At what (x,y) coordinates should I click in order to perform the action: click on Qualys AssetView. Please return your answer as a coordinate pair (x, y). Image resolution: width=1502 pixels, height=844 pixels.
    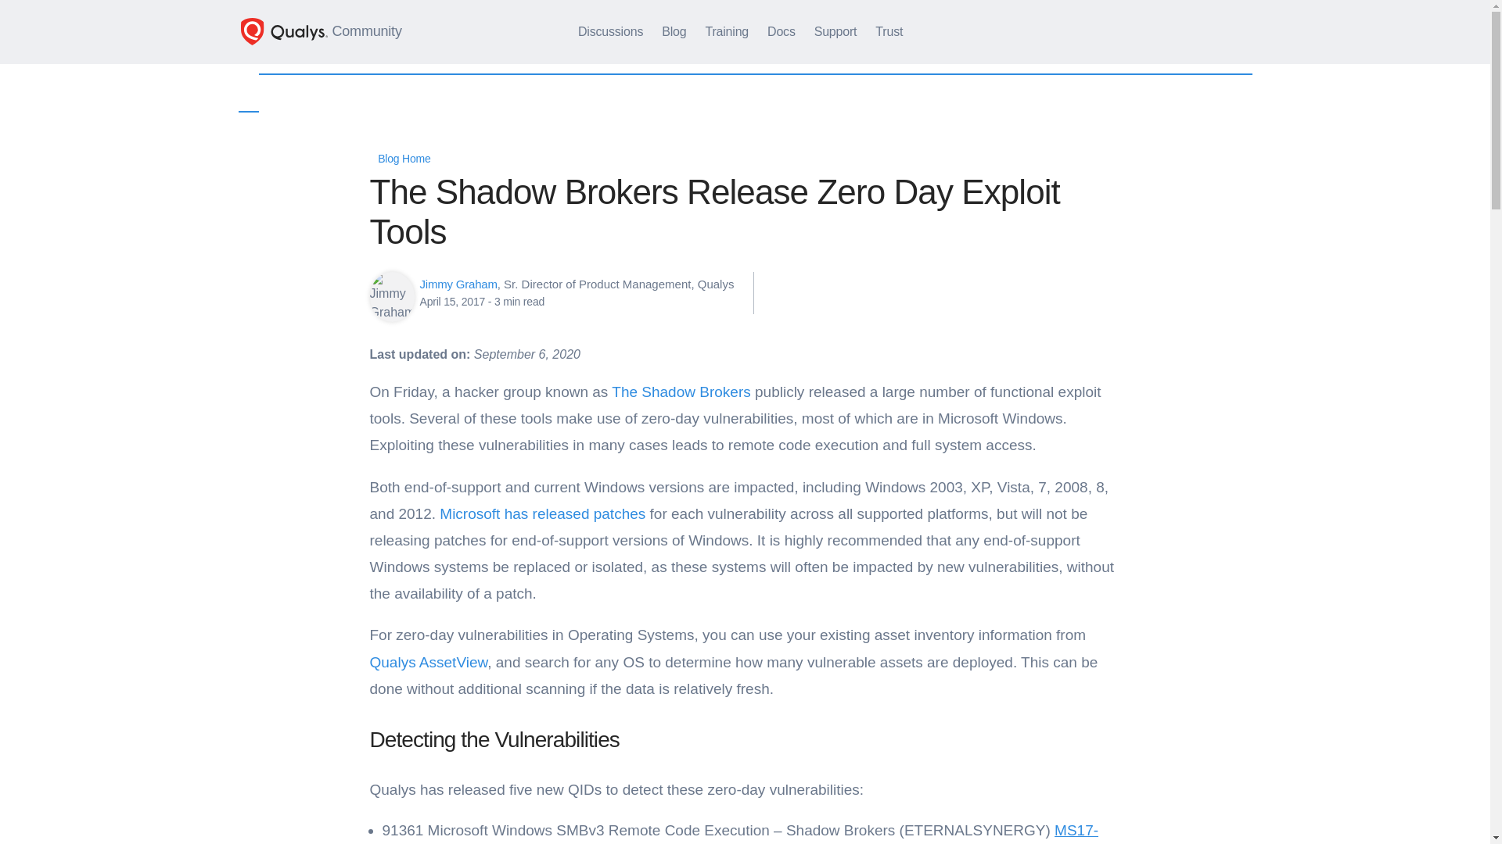
    Looking at the image, I should click on (428, 662).